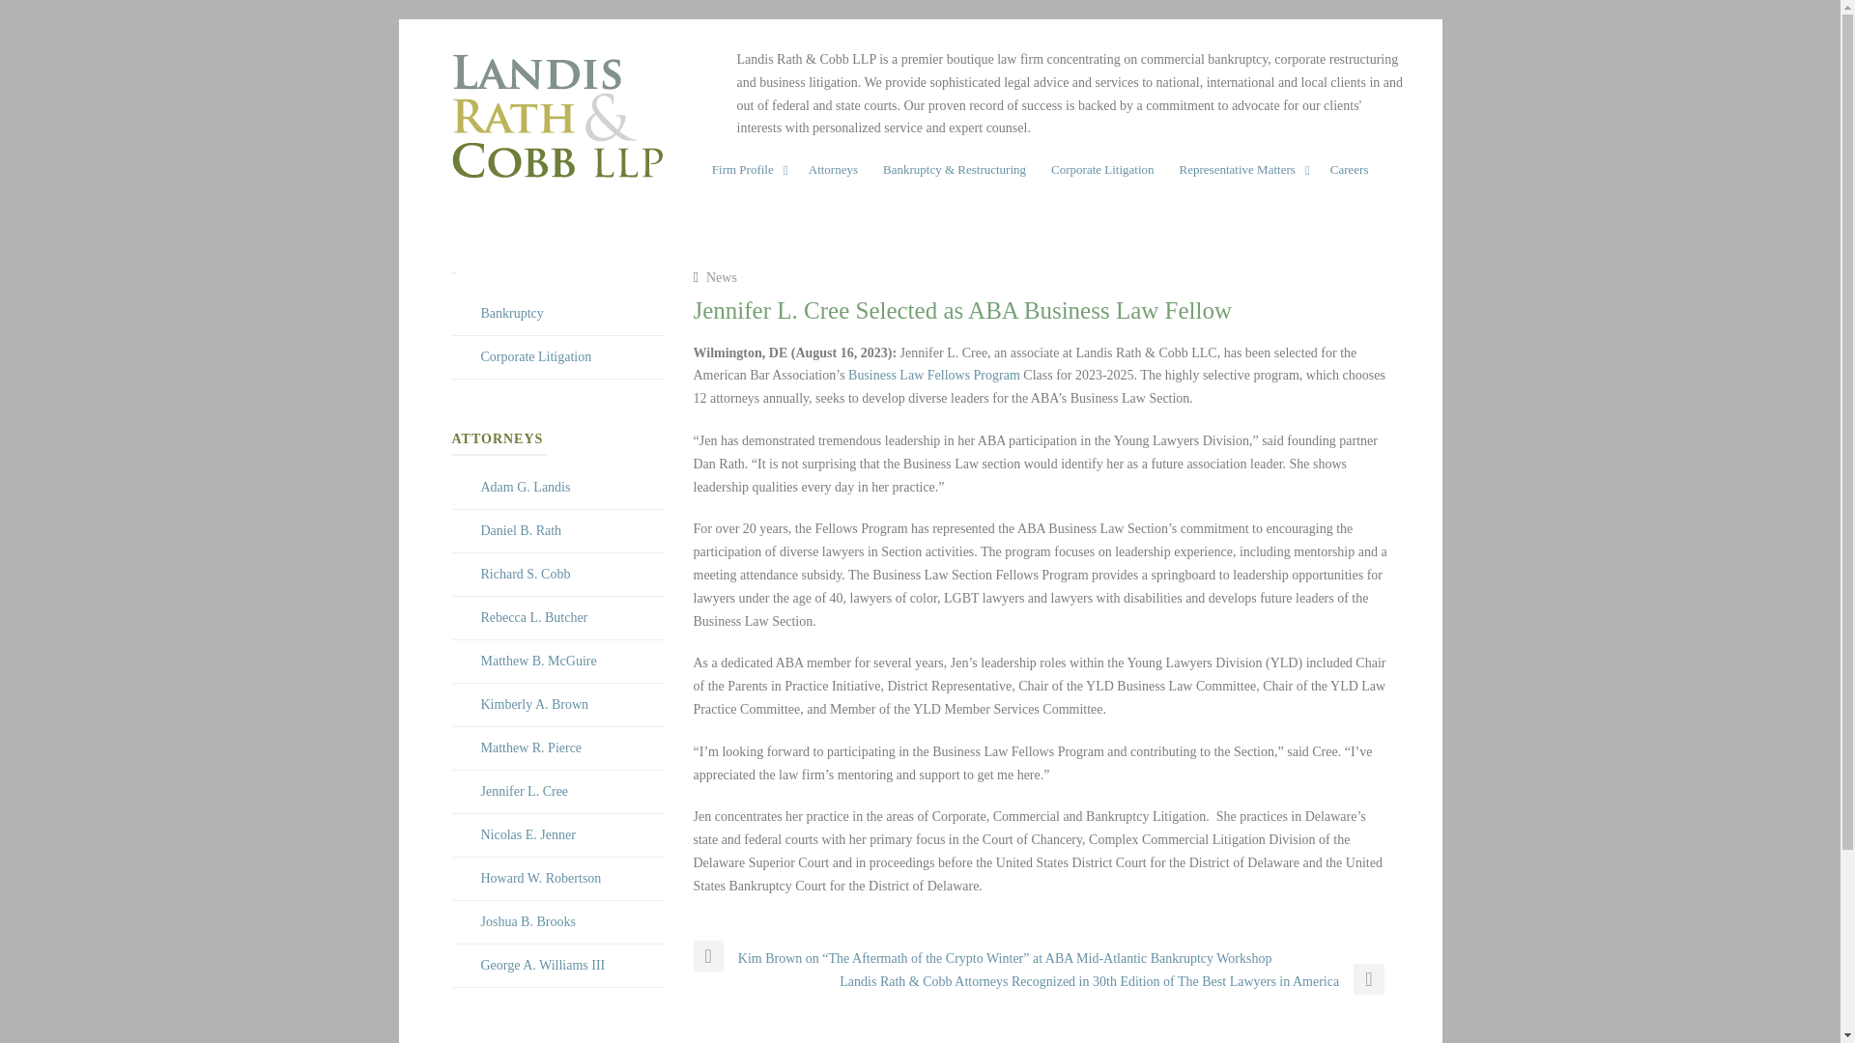 Image resolution: width=1855 pixels, height=1043 pixels. Describe the element at coordinates (526, 574) in the screenshot. I see `Richard S. Cobb` at that location.